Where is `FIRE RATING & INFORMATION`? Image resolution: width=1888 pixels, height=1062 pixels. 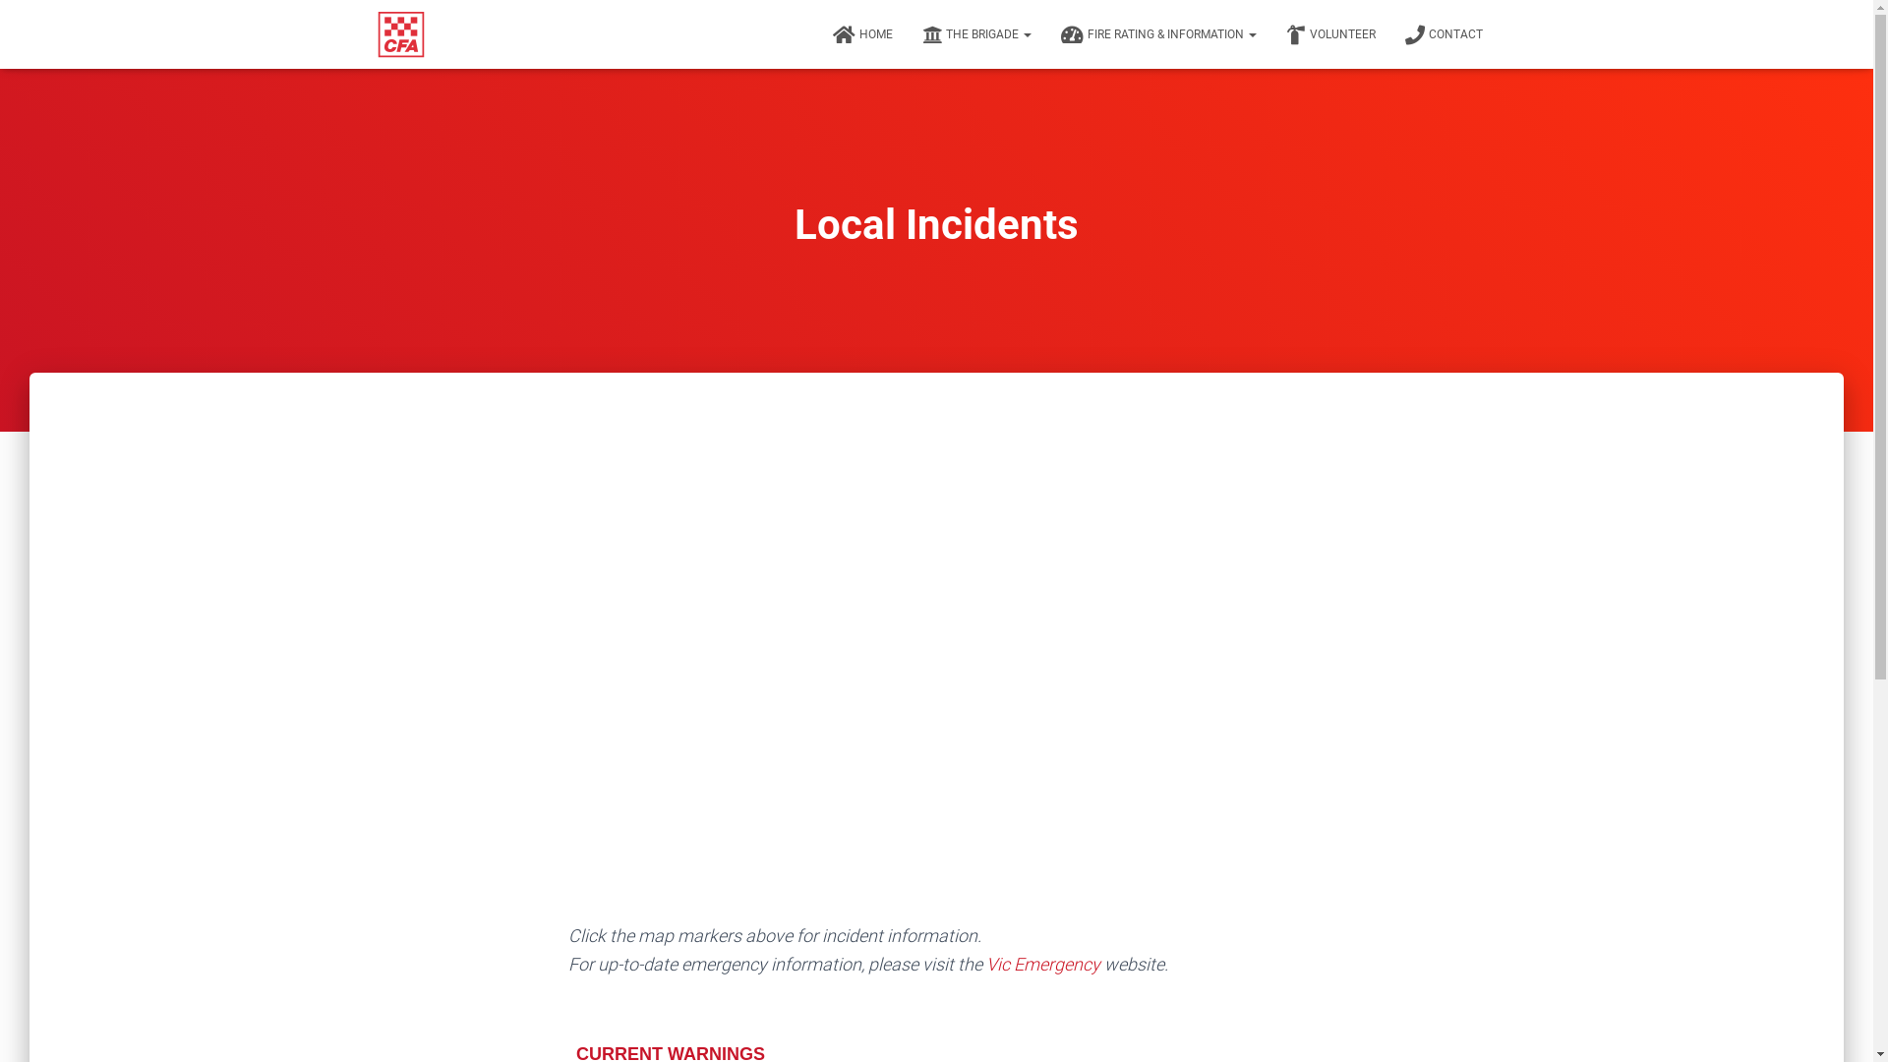 FIRE RATING & INFORMATION is located at coordinates (1158, 34).